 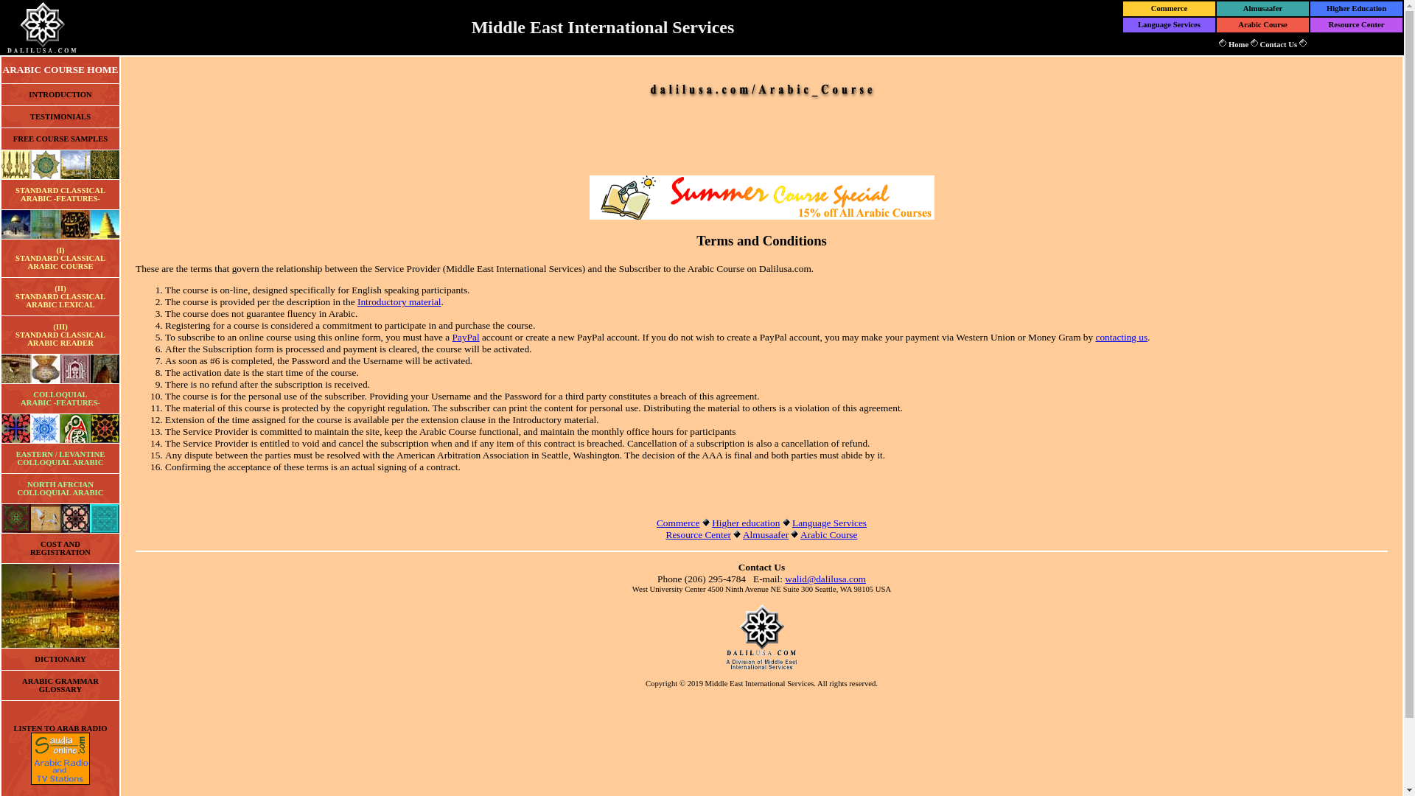 What do you see at coordinates (765, 535) in the screenshot?
I see `Almusaafer` at bounding box center [765, 535].